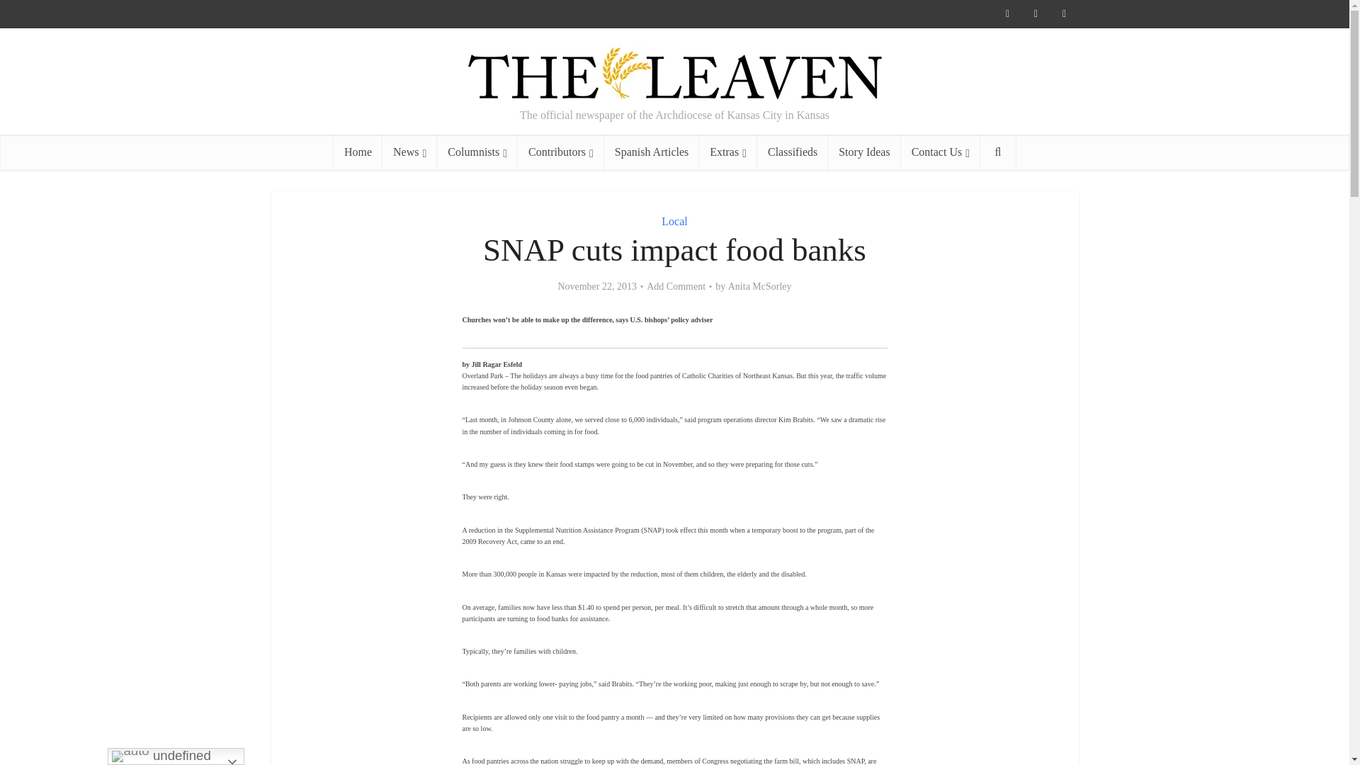  What do you see at coordinates (793, 152) in the screenshot?
I see `Classifieds` at bounding box center [793, 152].